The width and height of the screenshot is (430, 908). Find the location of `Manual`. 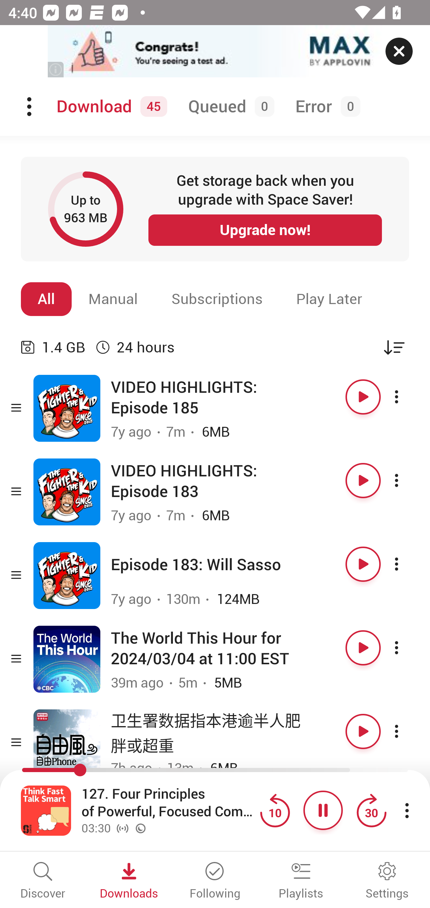

Manual is located at coordinates (113, 299).